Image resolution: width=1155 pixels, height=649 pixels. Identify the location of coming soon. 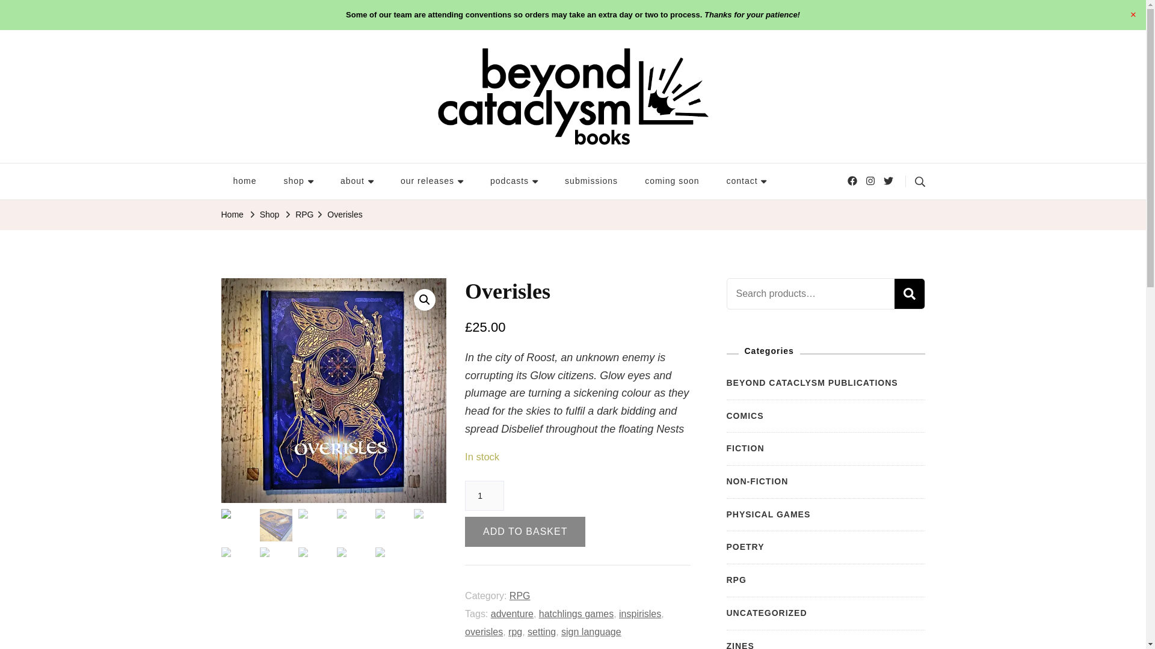
(672, 181).